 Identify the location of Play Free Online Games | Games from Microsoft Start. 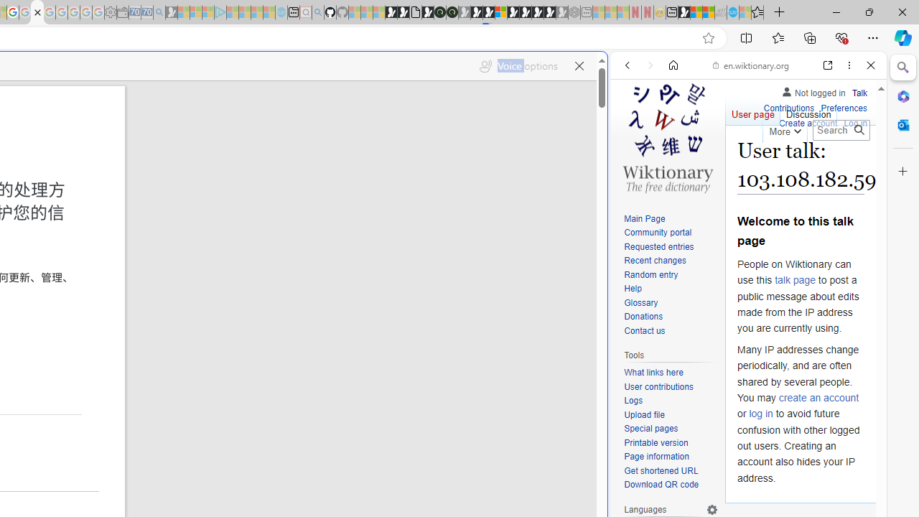
(526, 13).